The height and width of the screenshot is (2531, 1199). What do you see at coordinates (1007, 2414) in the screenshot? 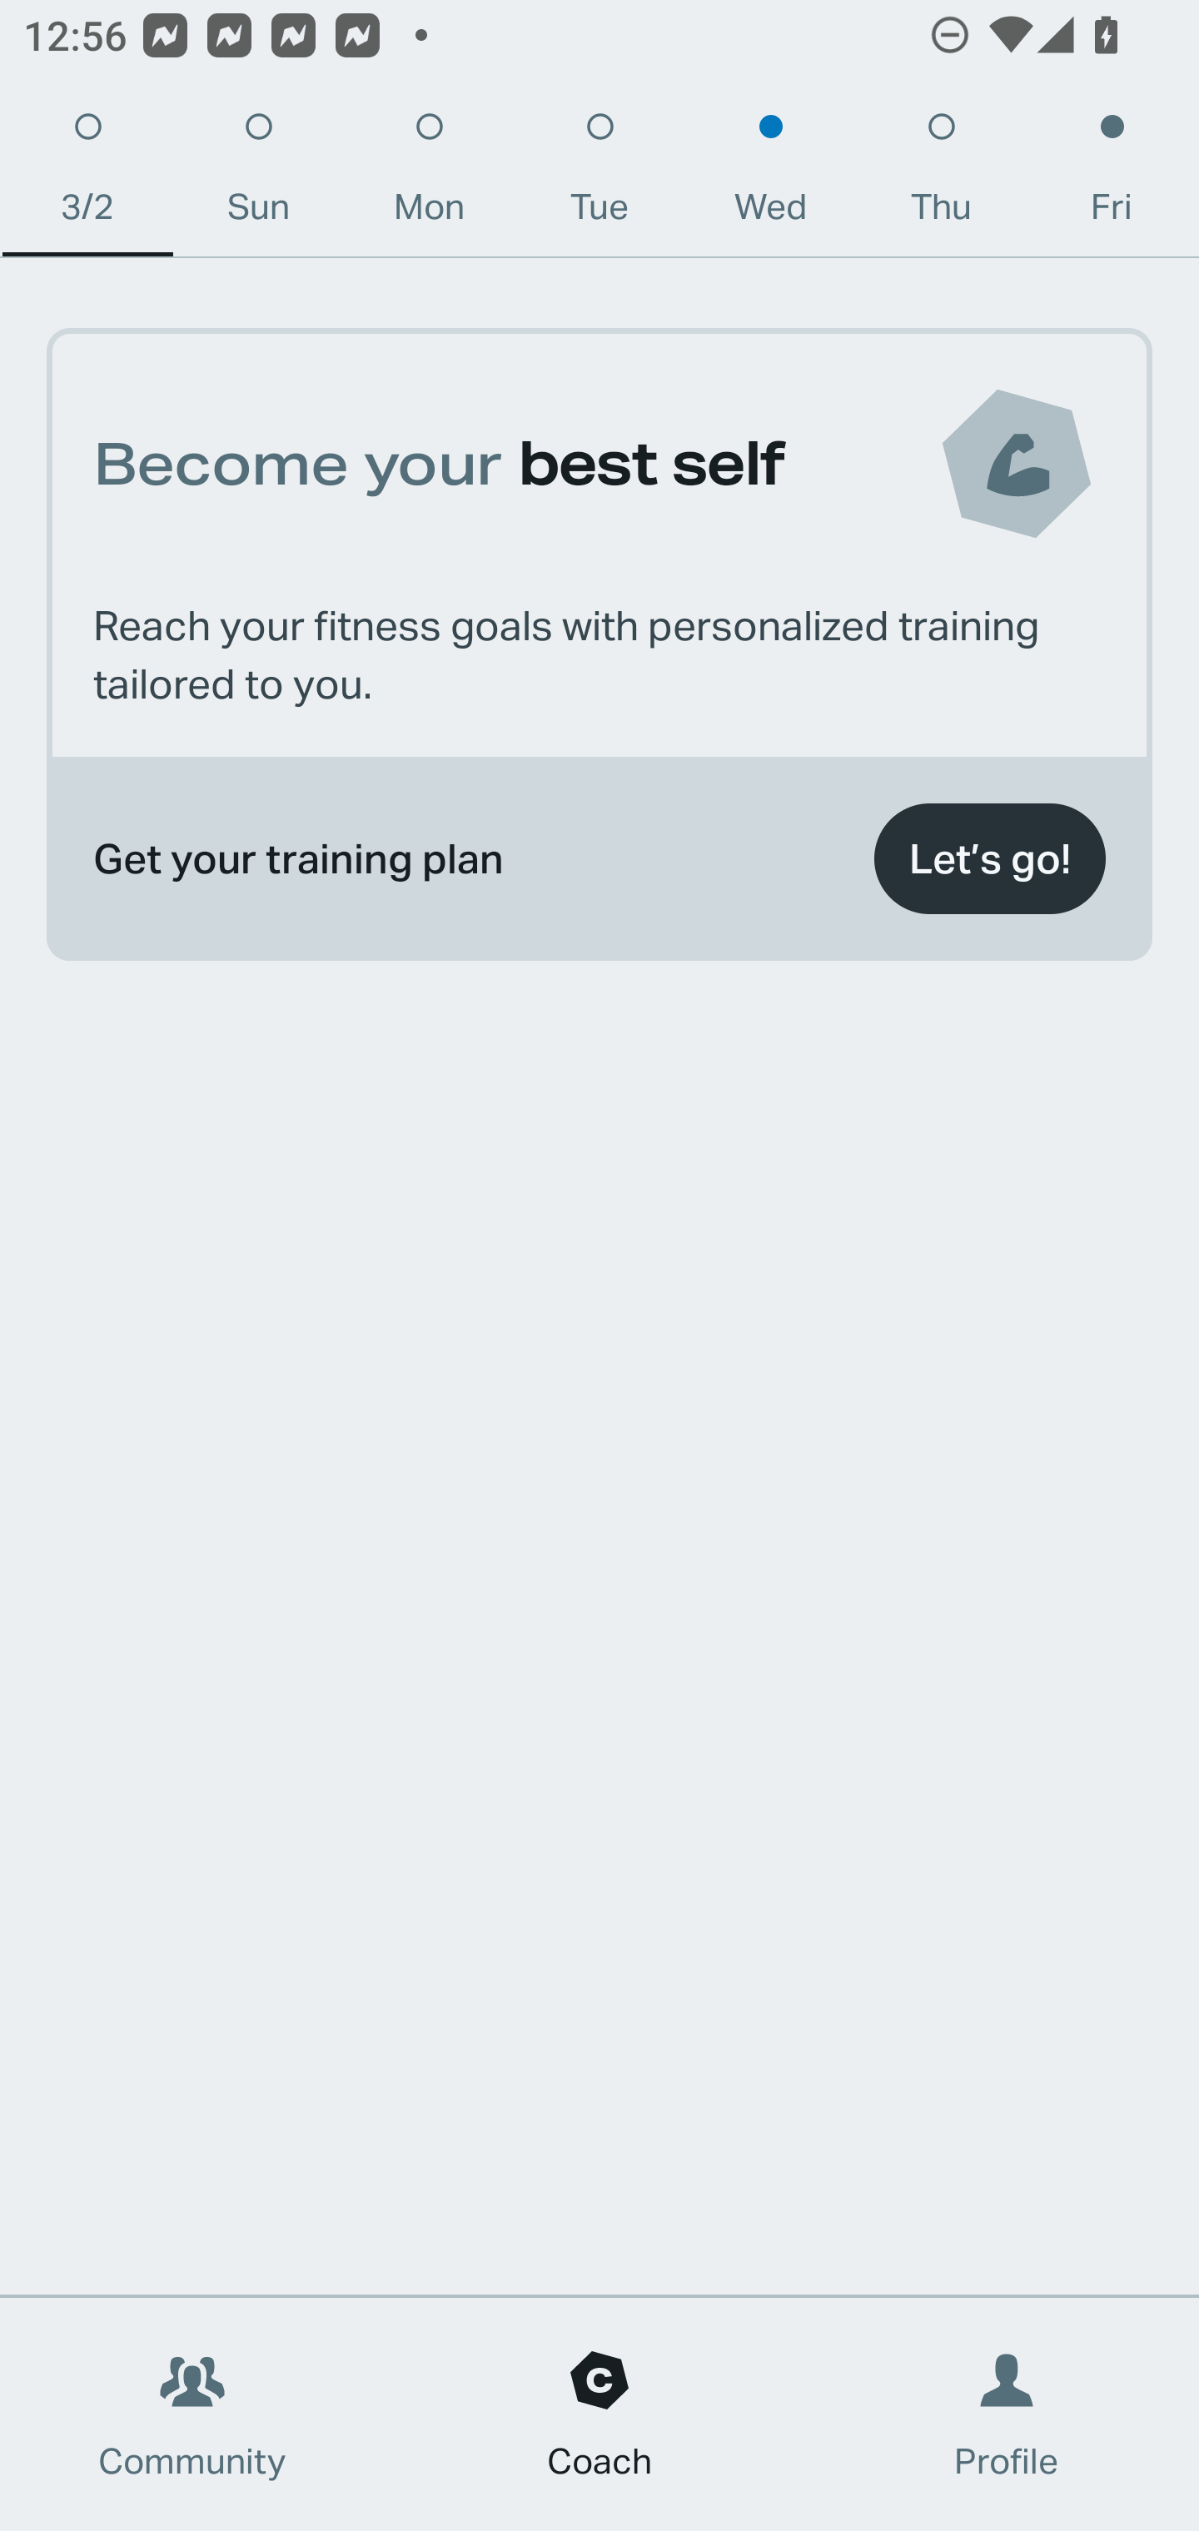
I see `Profile` at bounding box center [1007, 2414].